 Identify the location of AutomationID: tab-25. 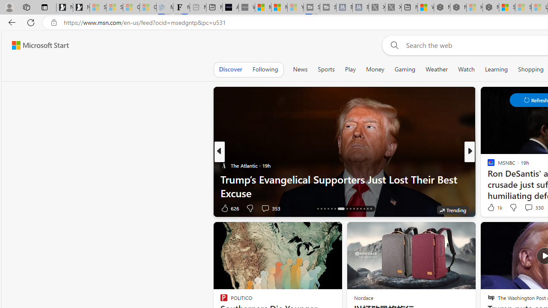
(354, 209).